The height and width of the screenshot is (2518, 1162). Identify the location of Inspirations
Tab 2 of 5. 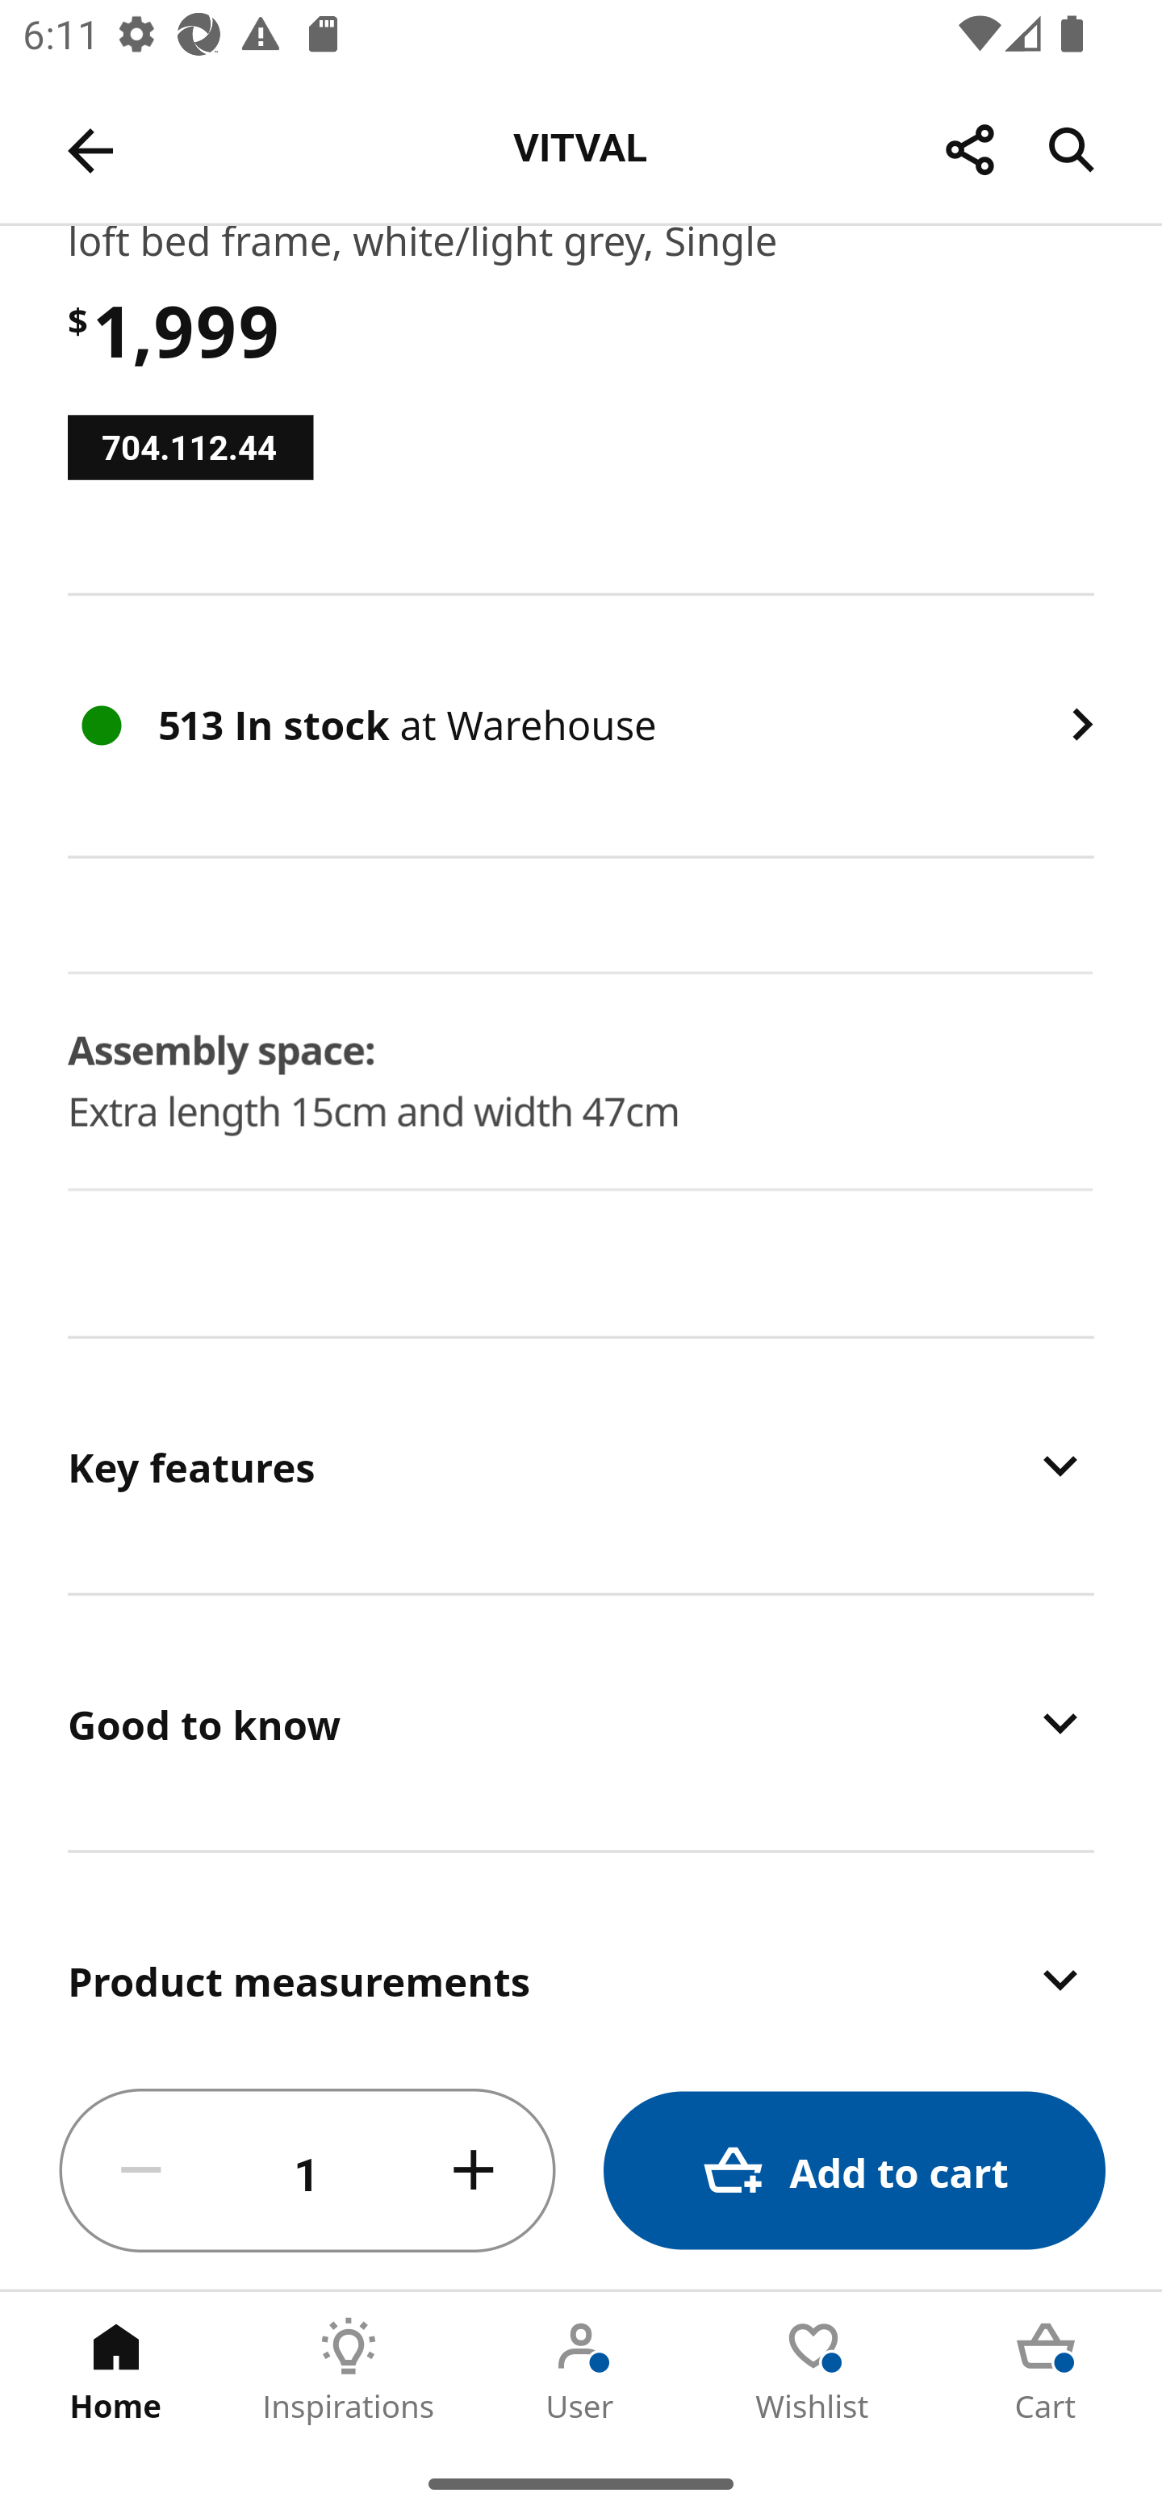
(349, 2370).